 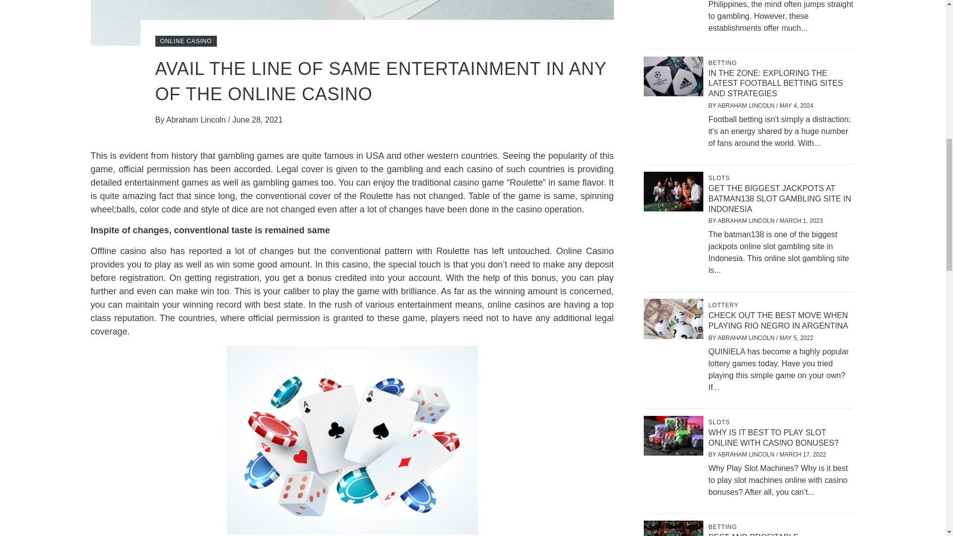 I want to click on ONLINE CASINO, so click(x=185, y=41).